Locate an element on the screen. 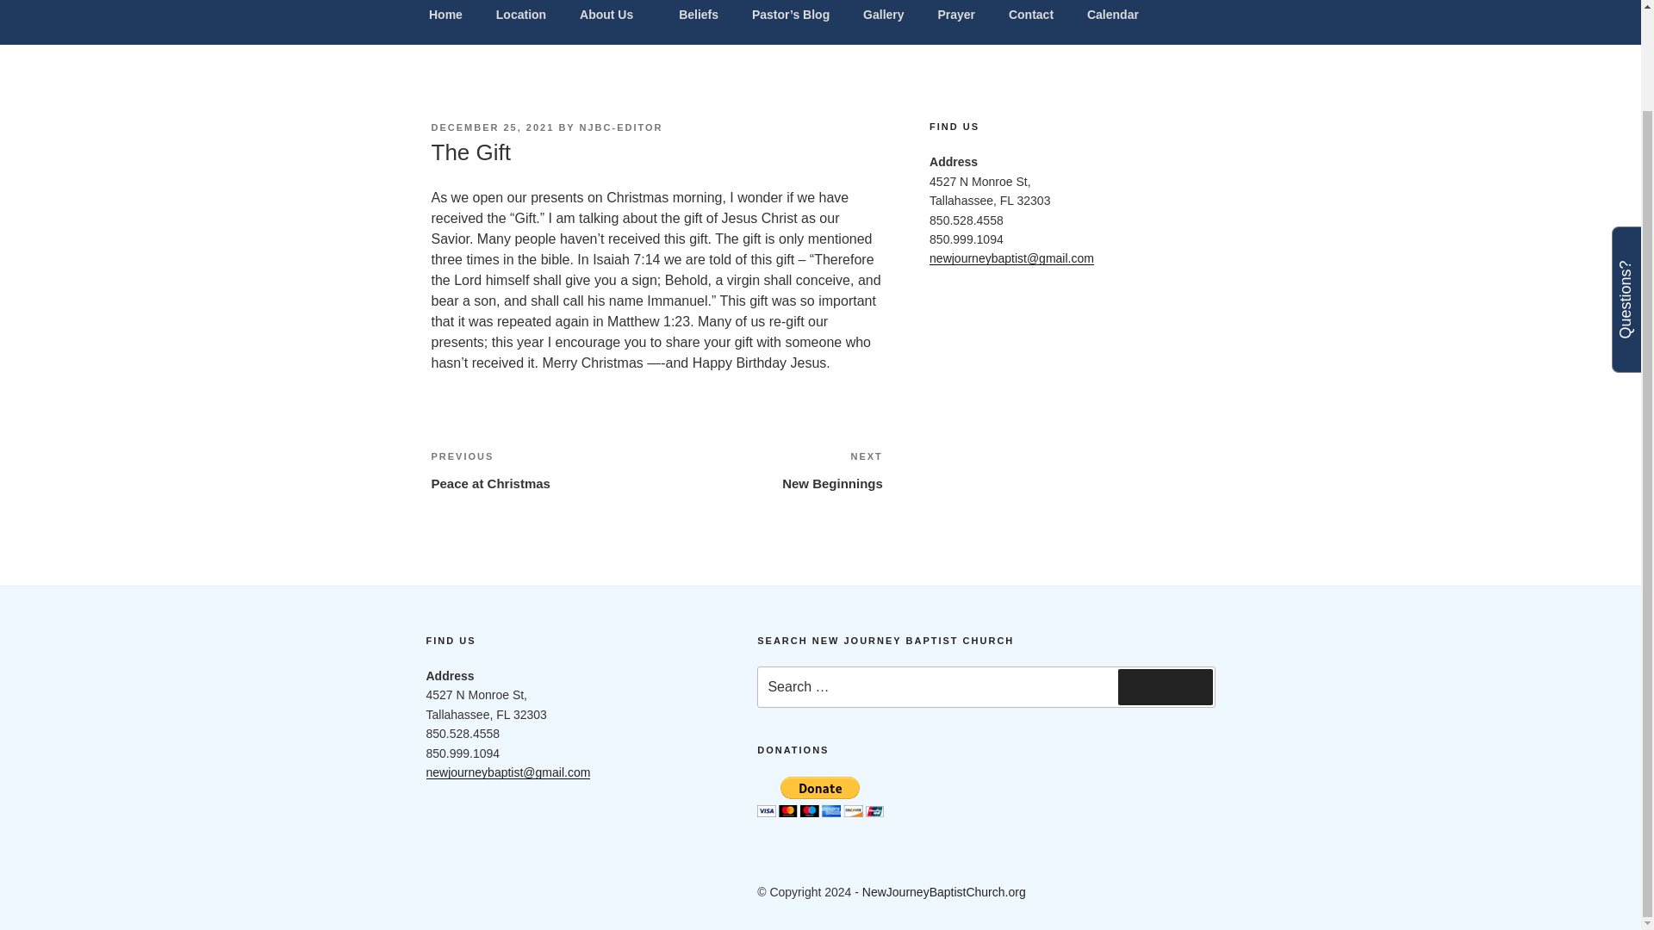 The width and height of the screenshot is (1654, 930). Contact is located at coordinates (956, 18).